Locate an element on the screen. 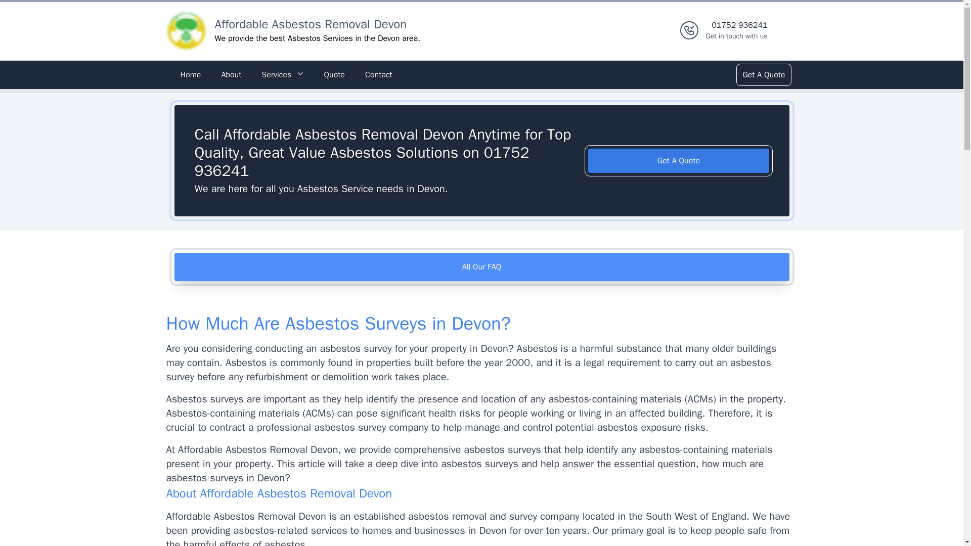  Home is located at coordinates (763, 75).